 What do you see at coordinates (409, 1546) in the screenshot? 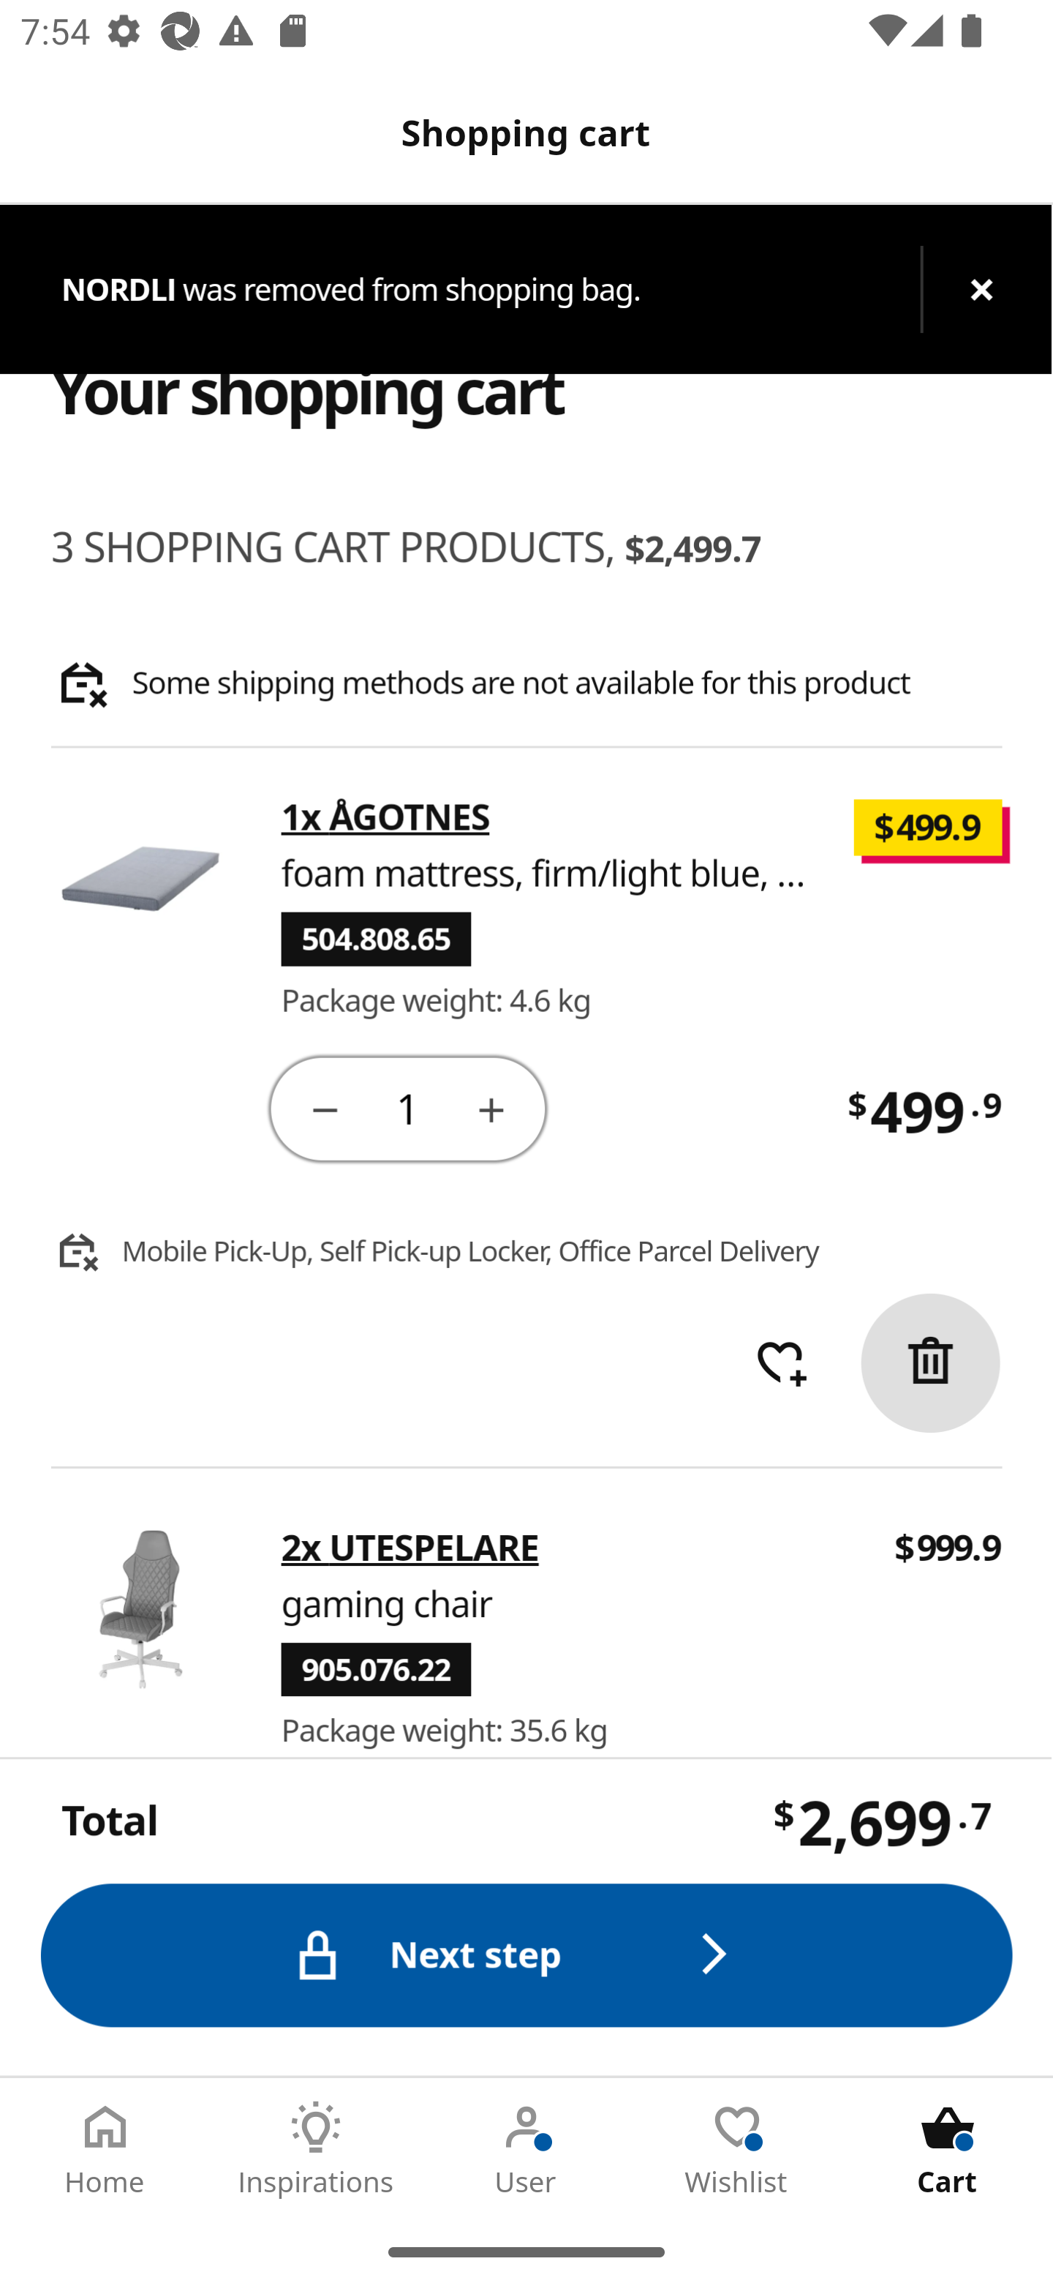
I see `2x  UTESPELARE 2x  UTESPELARE` at bounding box center [409, 1546].